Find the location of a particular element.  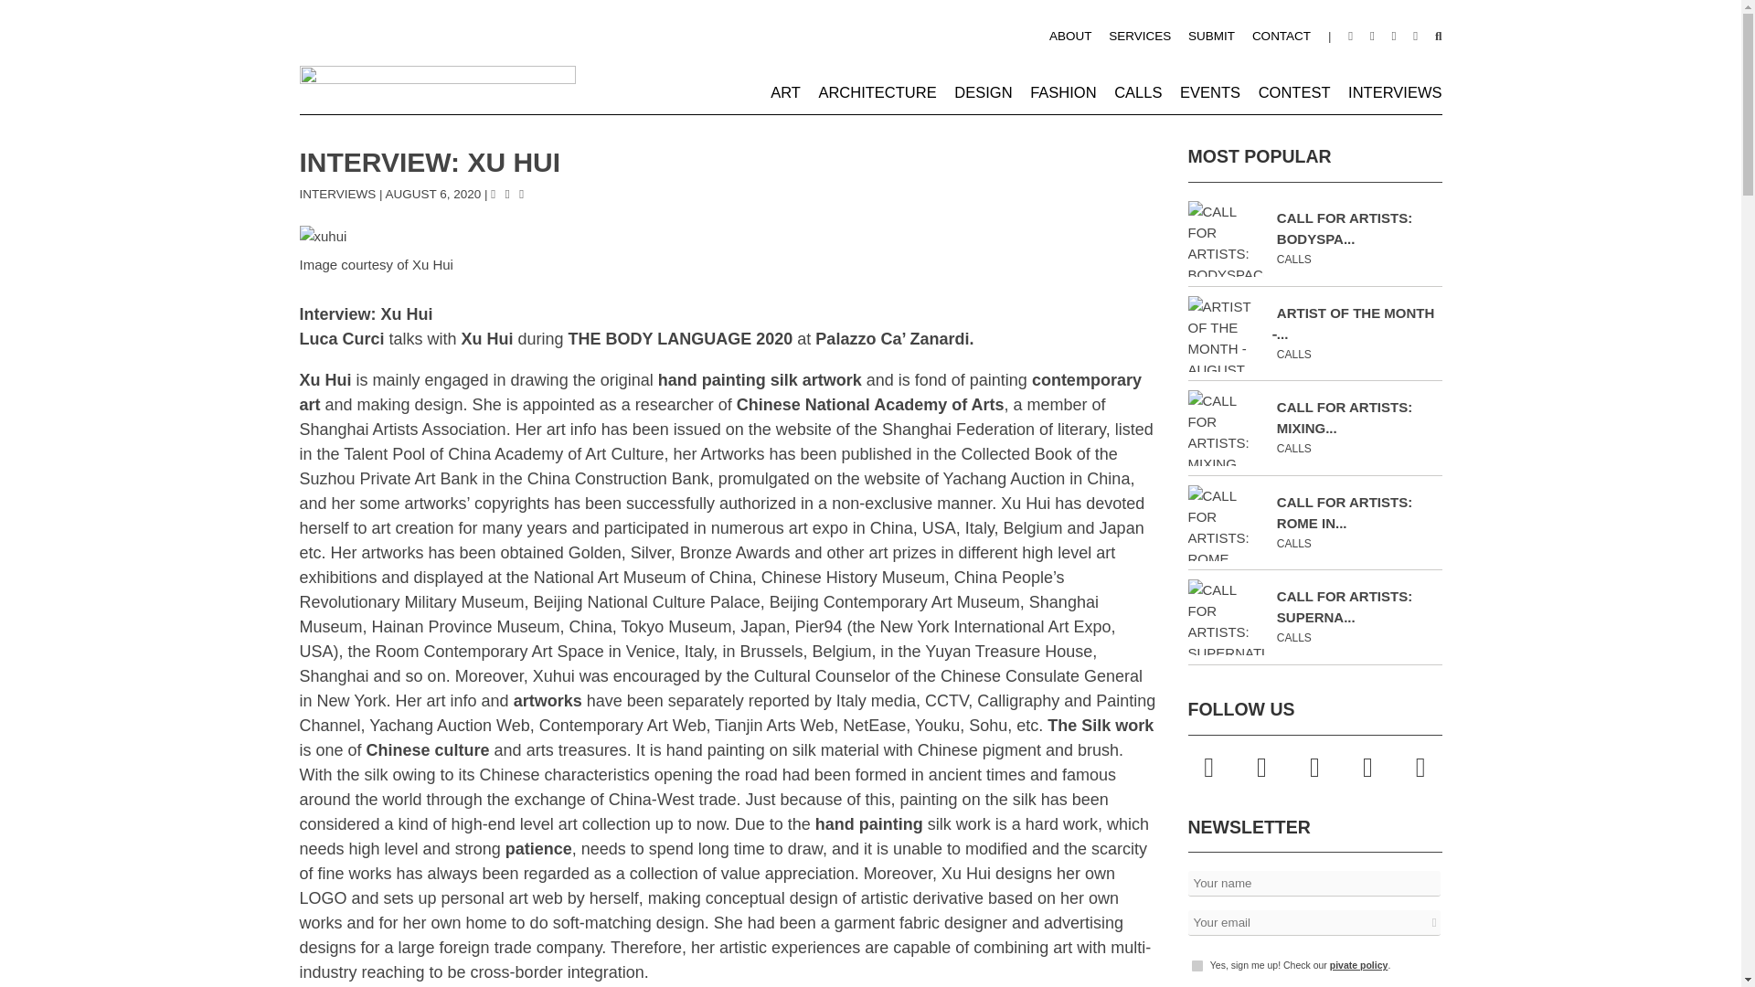

ARCHITECTURE is located at coordinates (876, 91).